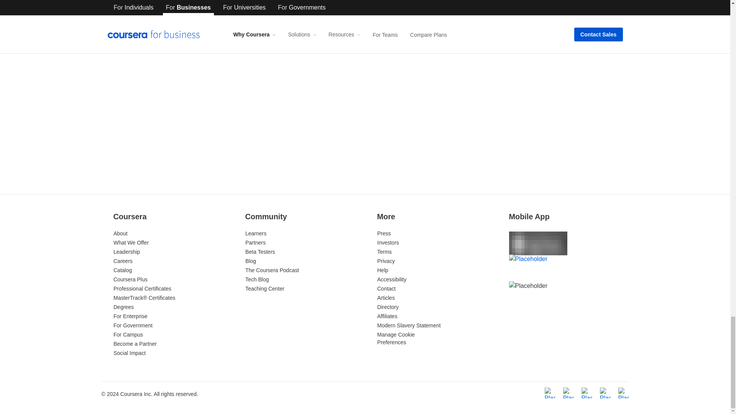  What do you see at coordinates (127, 252) in the screenshot?
I see `Leadership` at bounding box center [127, 252].